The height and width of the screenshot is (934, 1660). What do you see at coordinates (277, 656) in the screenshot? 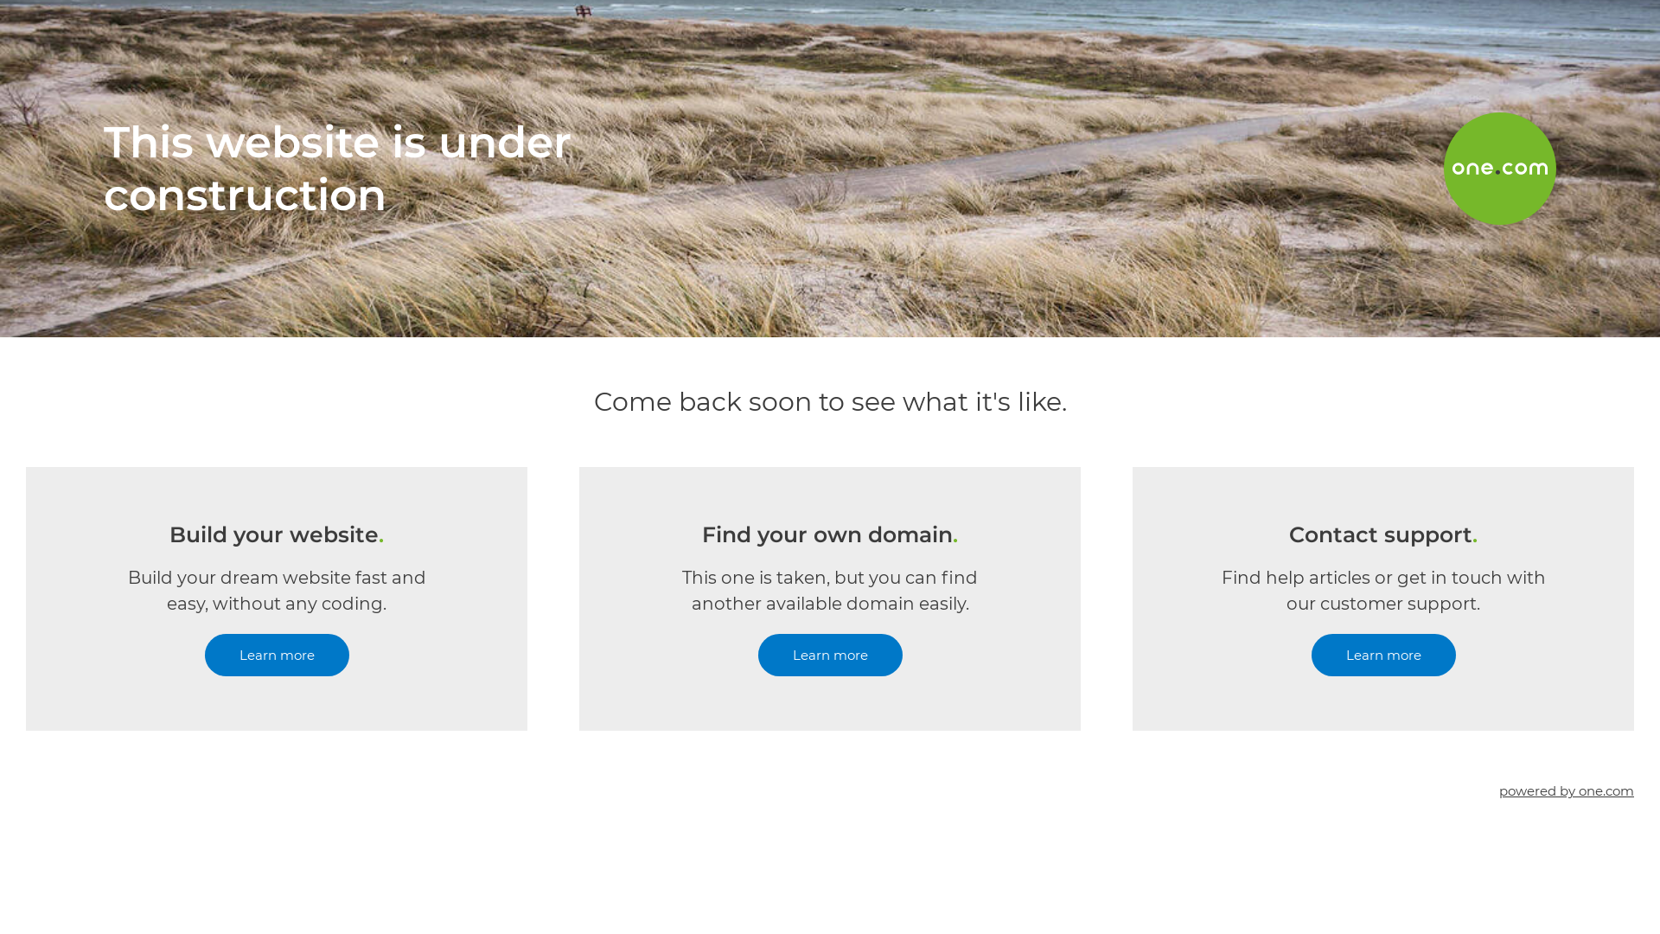
I see `Learn more` at bounding box center [277, 656].